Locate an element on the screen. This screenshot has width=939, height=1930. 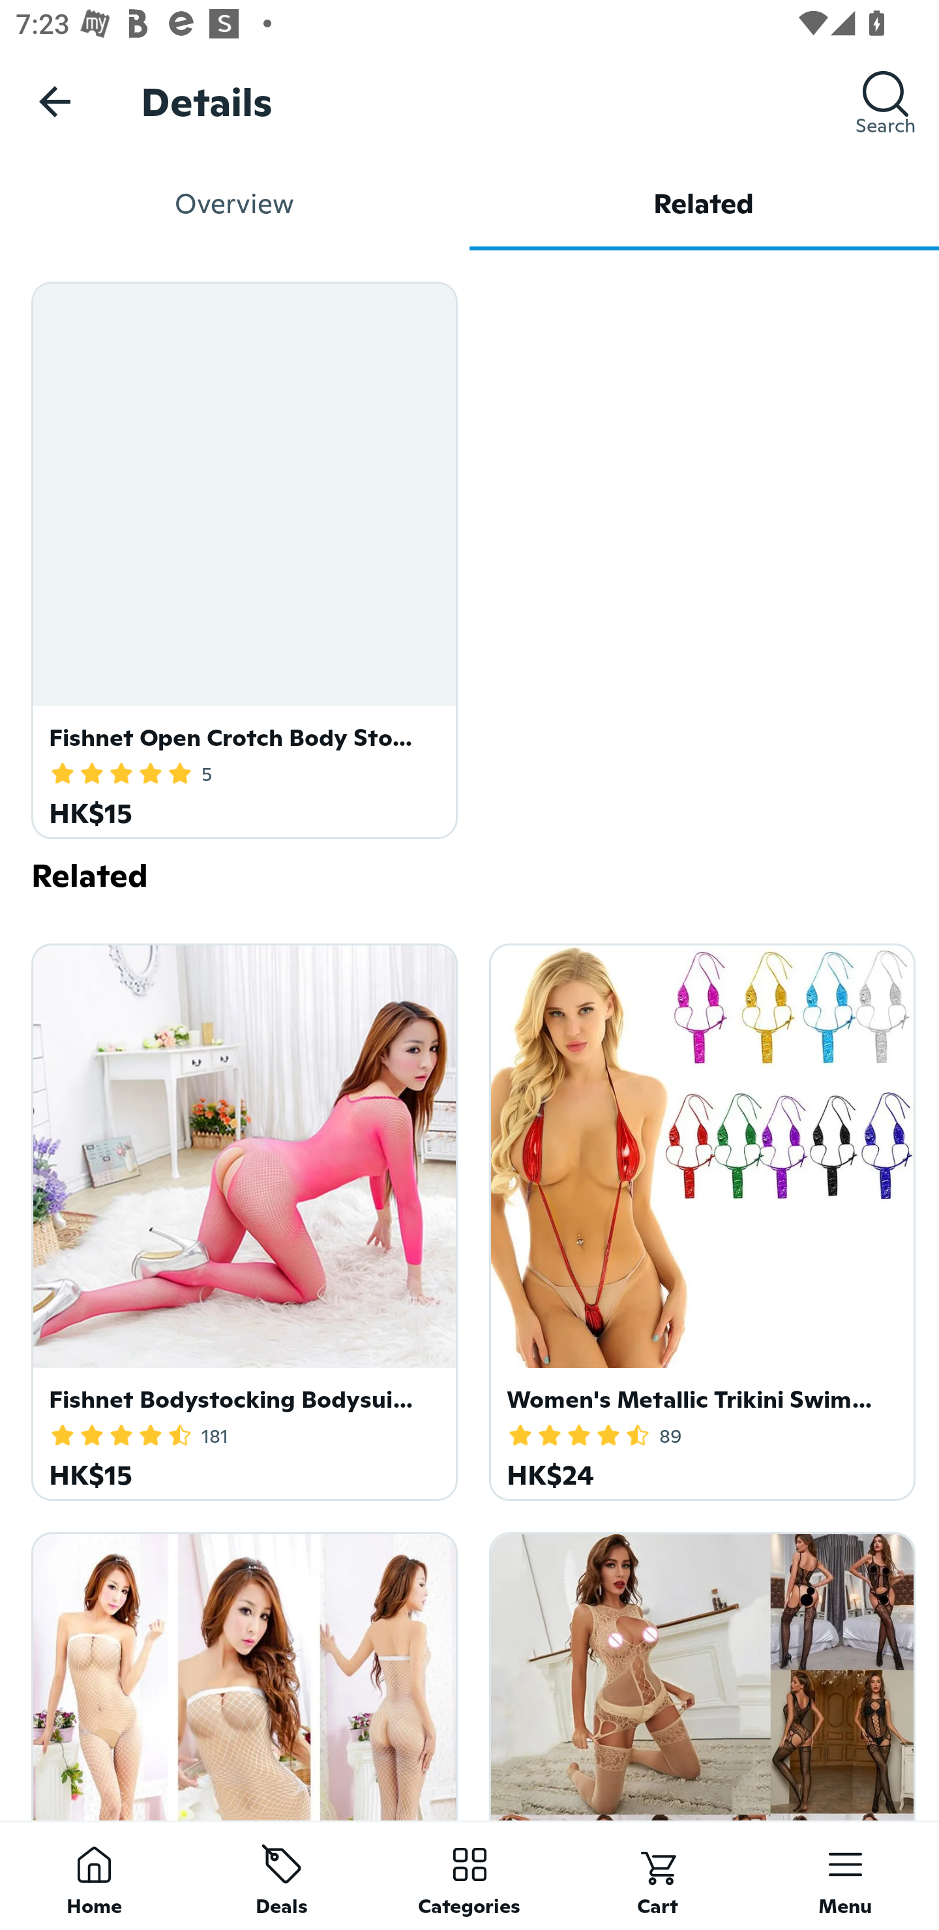
Menu is located at coordinates (845, 1875).